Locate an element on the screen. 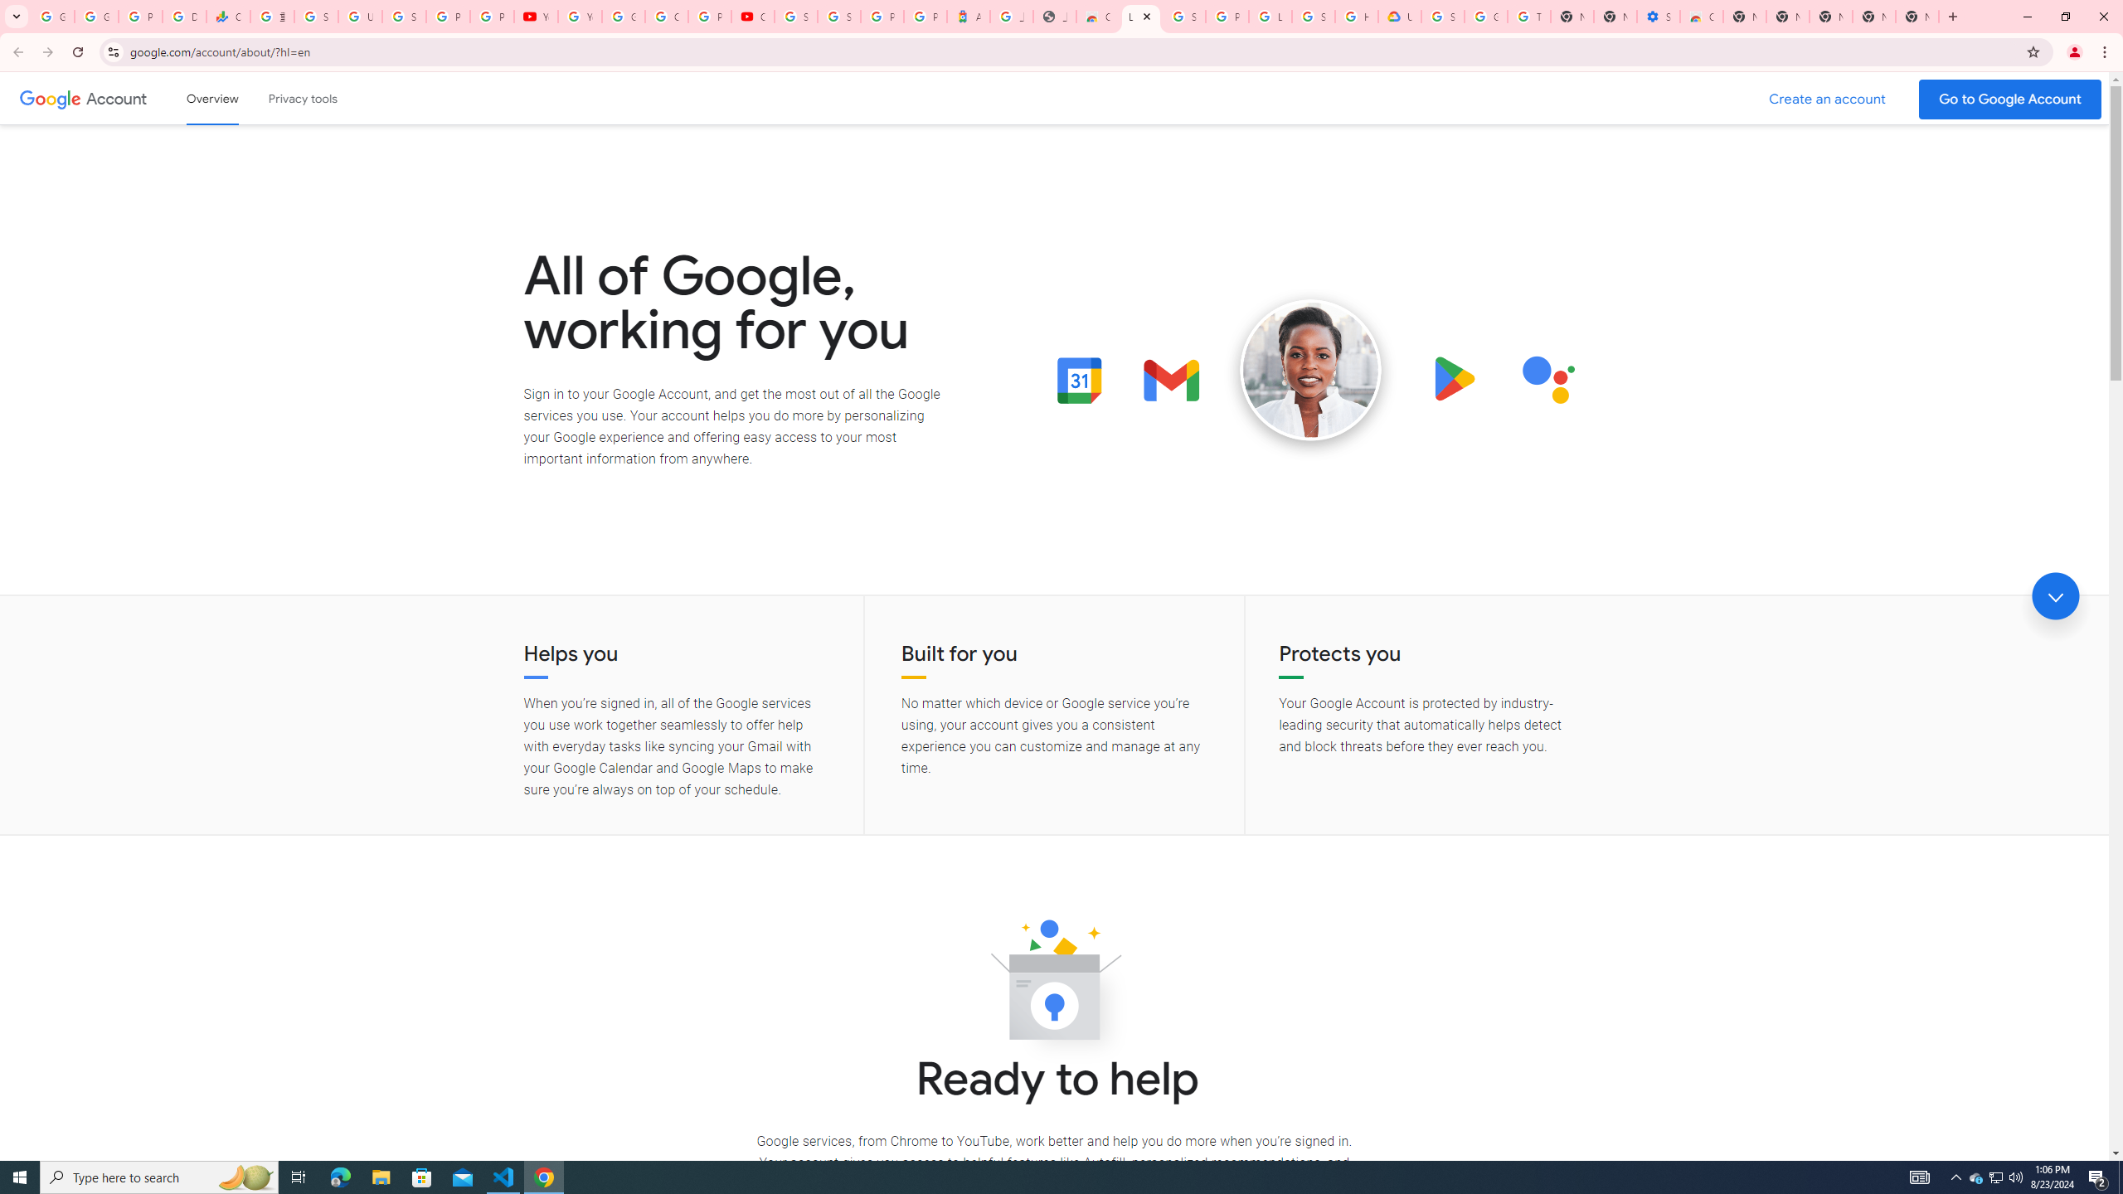 Image resolution: width=2123 pixels, height=1194 pixels. Content Creator Programs & Opportunities - YouTube Creators is located at coordinates (752, 17).